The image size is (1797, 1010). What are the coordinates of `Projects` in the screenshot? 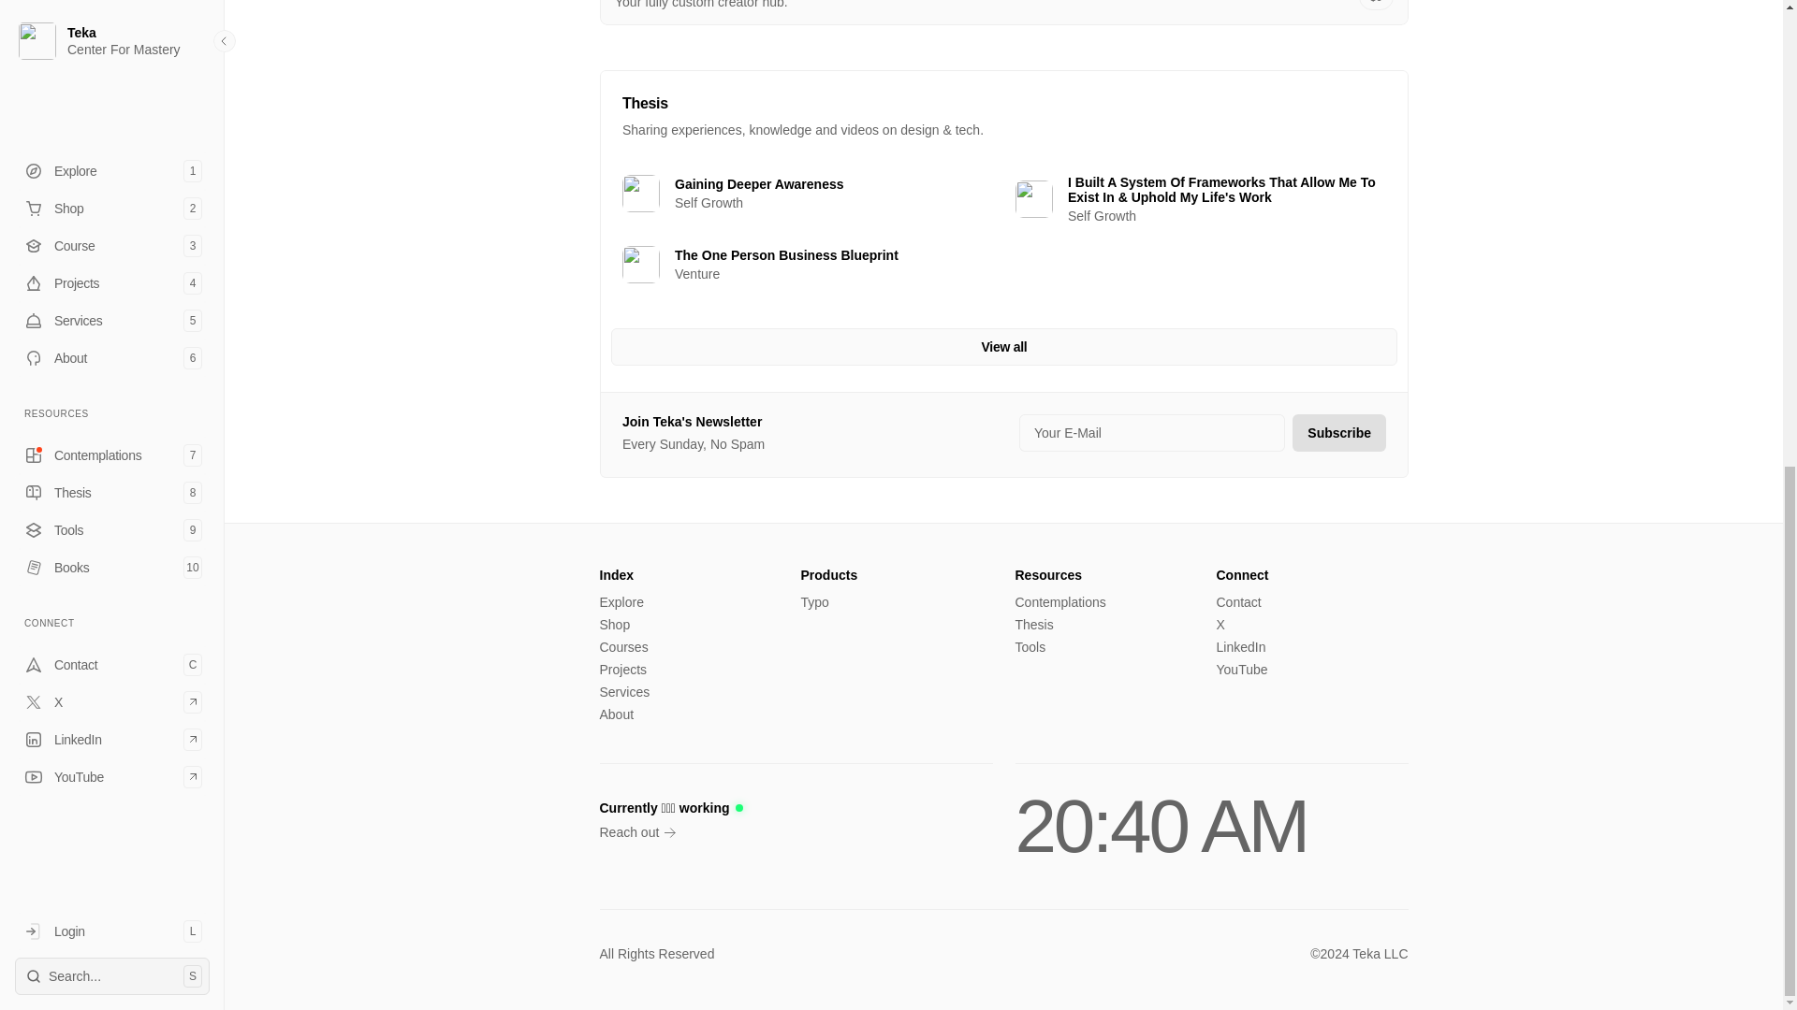 It's located at (622, 647).